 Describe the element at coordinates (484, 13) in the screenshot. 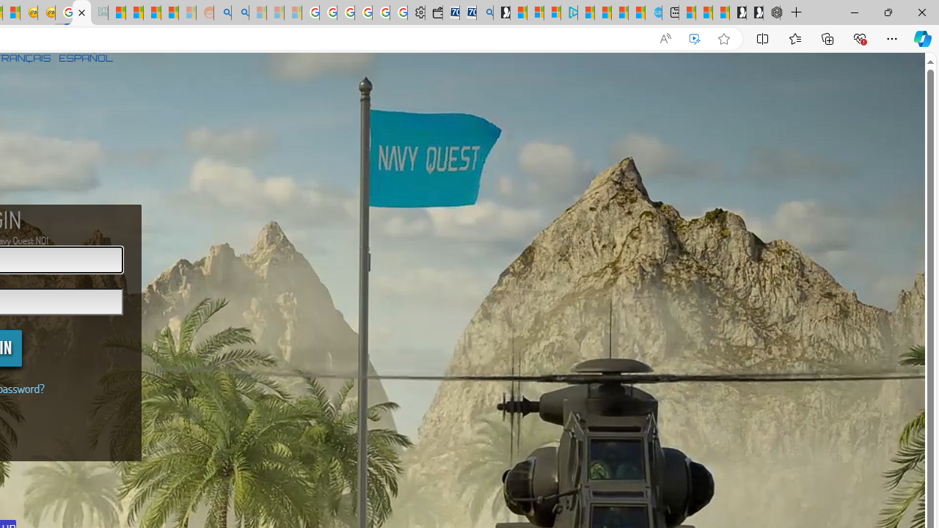

I see `Bing Real Estate - Home sales and rental listings` at that location.